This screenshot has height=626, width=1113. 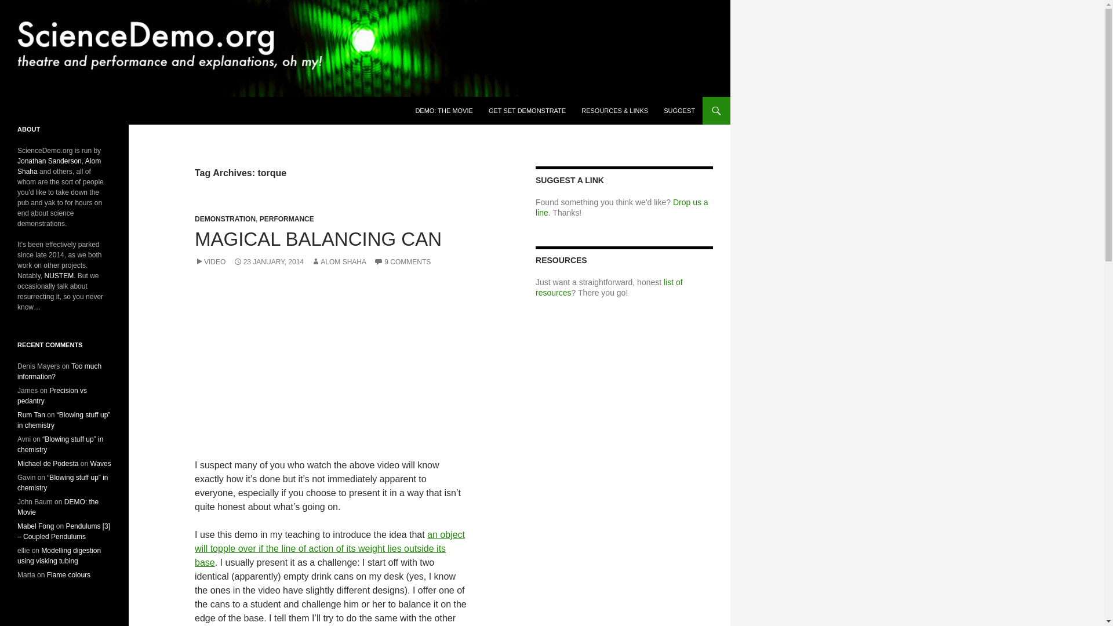 What do you see at coordinates (402, 262) in the screenshot?
I see `9 COMMENTS` at bounding box center [402, 262].